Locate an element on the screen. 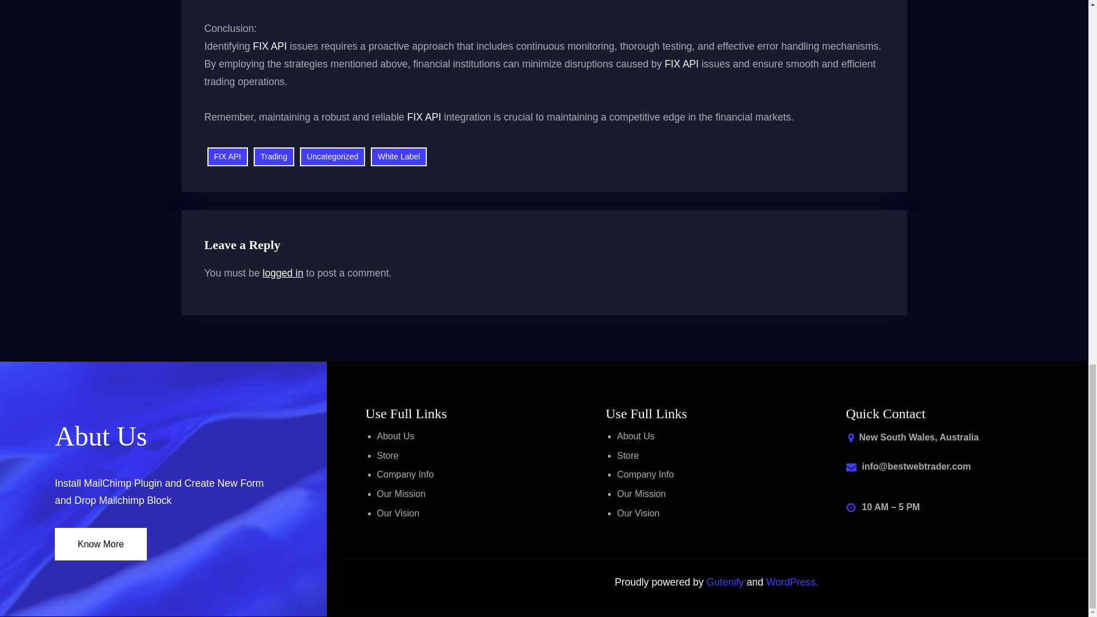  FIX API is located at coordinates (227, 157).